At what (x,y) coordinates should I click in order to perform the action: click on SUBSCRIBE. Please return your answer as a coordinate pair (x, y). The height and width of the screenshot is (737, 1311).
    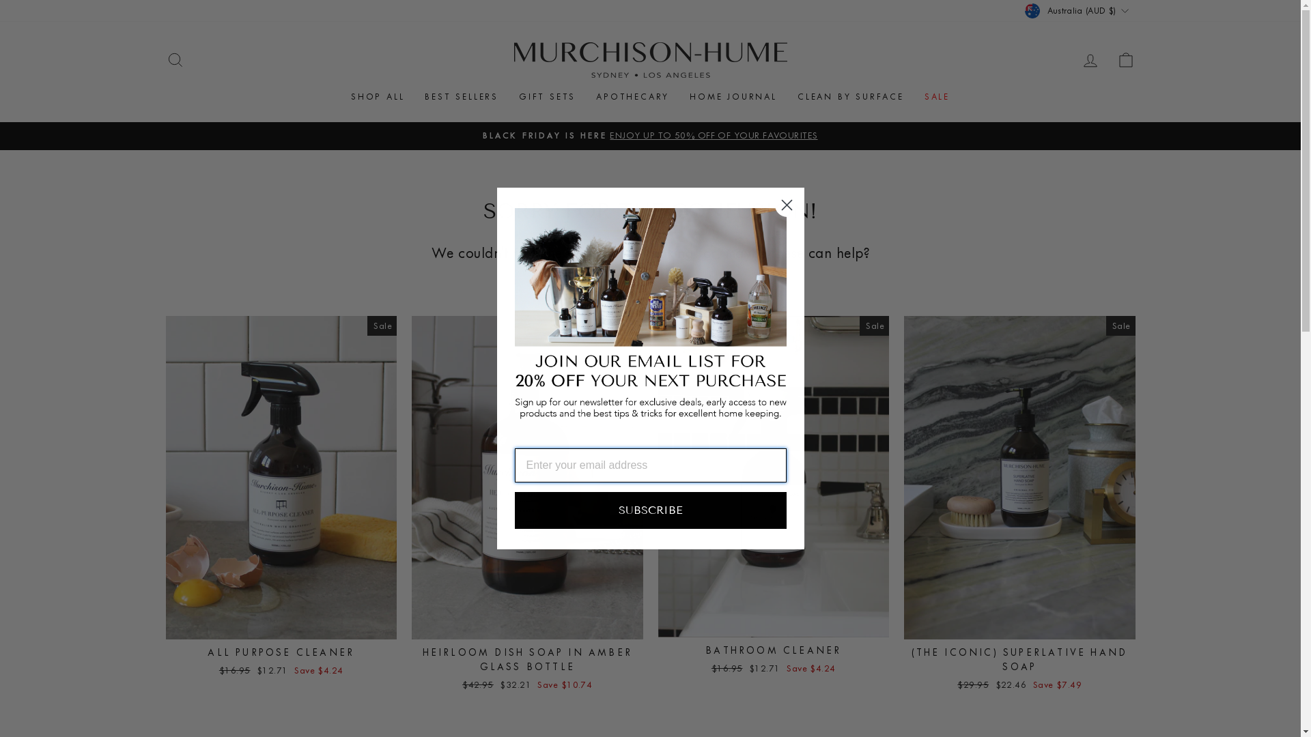
    Looking at the image, I should click on (651, 510).